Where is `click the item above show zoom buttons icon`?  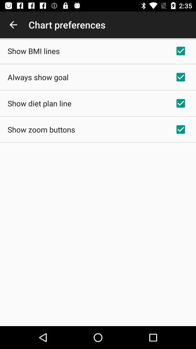
click the item above show zoom buttons icon is located at coordinates (39, 103).